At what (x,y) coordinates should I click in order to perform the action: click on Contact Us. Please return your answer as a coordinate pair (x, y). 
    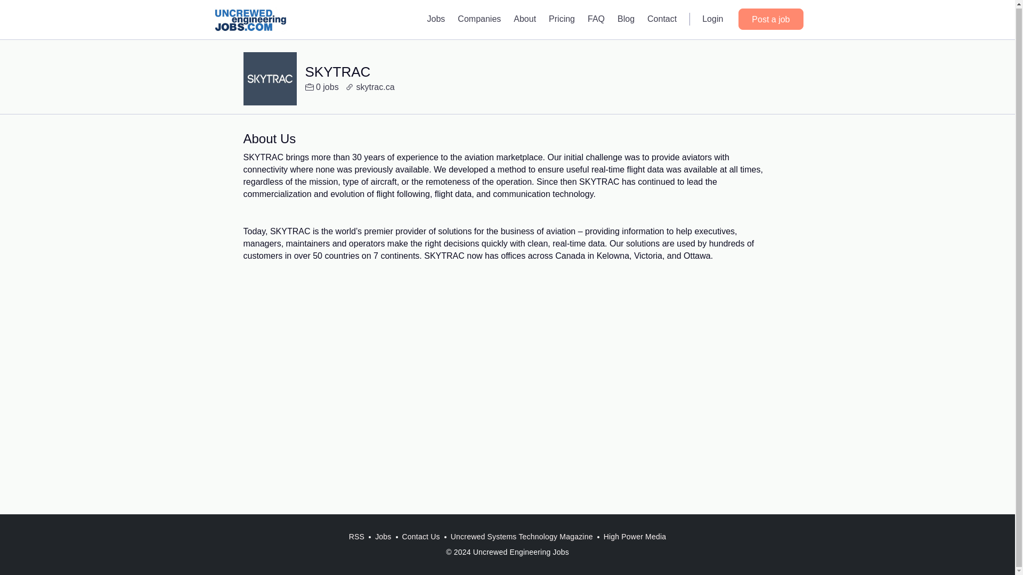
    Looking at the image, I should click on (421, 537).